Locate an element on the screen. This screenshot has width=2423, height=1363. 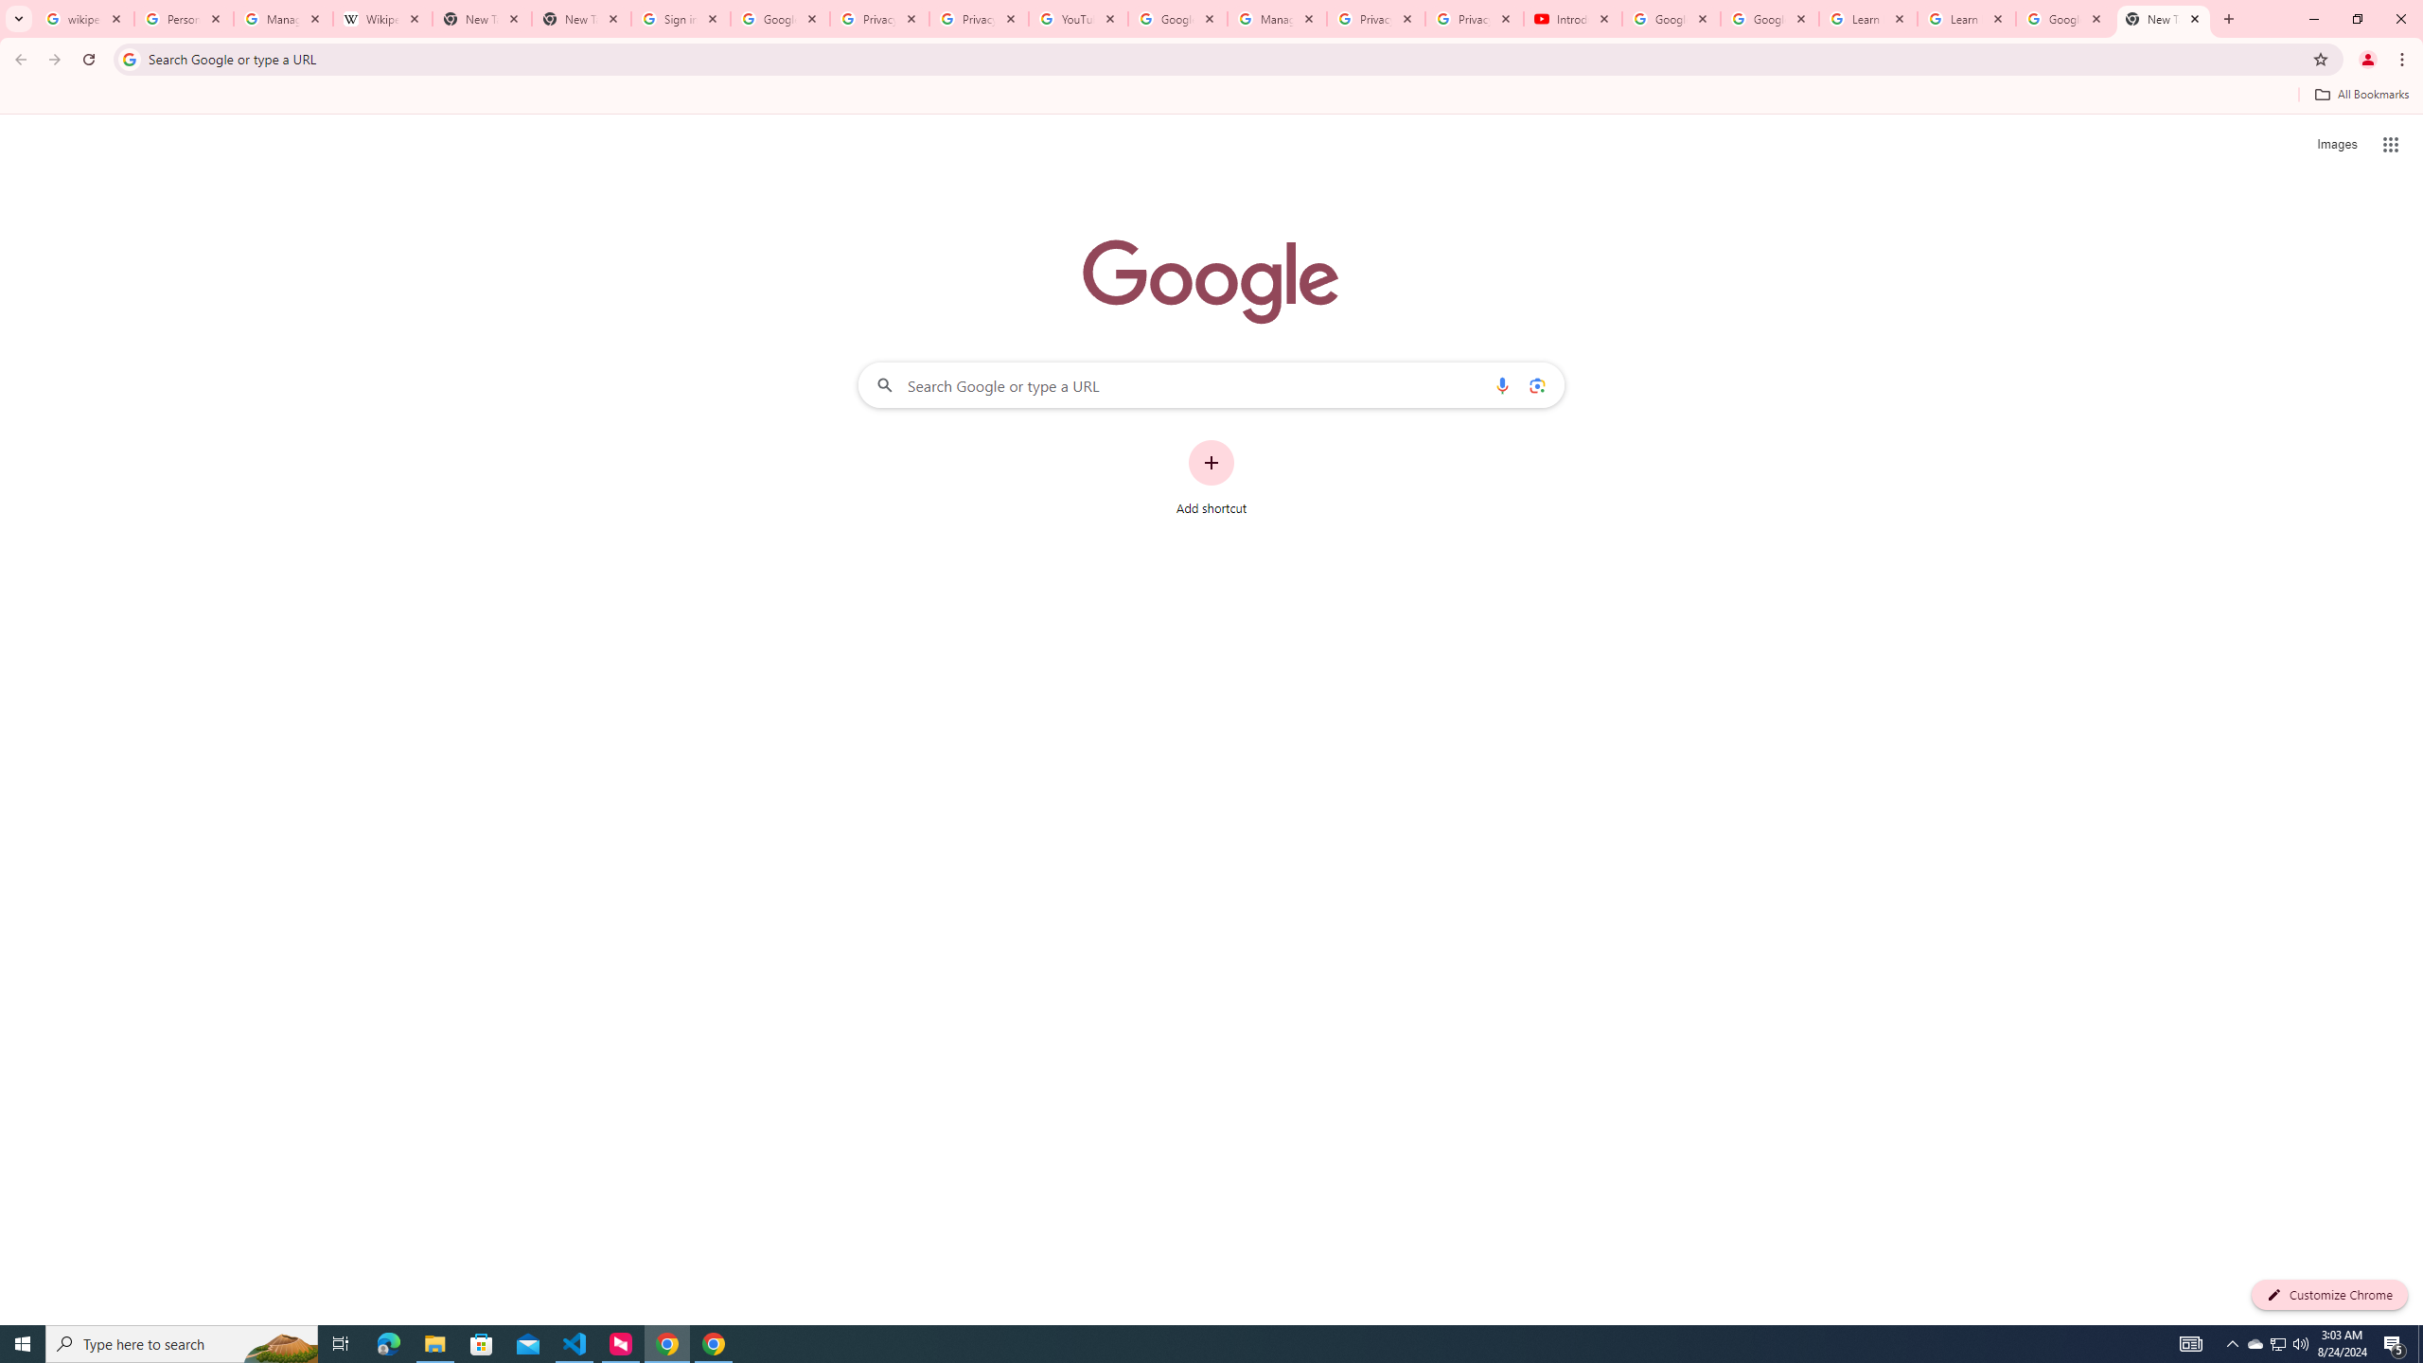
Bookmarks is located at coordinates (1211, 97).